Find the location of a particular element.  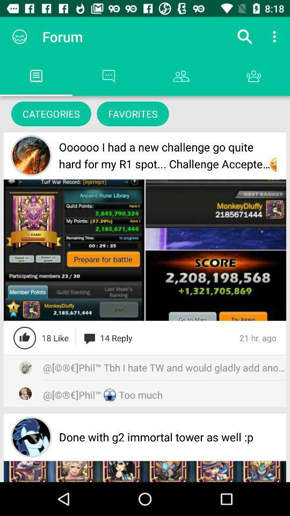

press item next to forum is located at coordinates (19, 37).